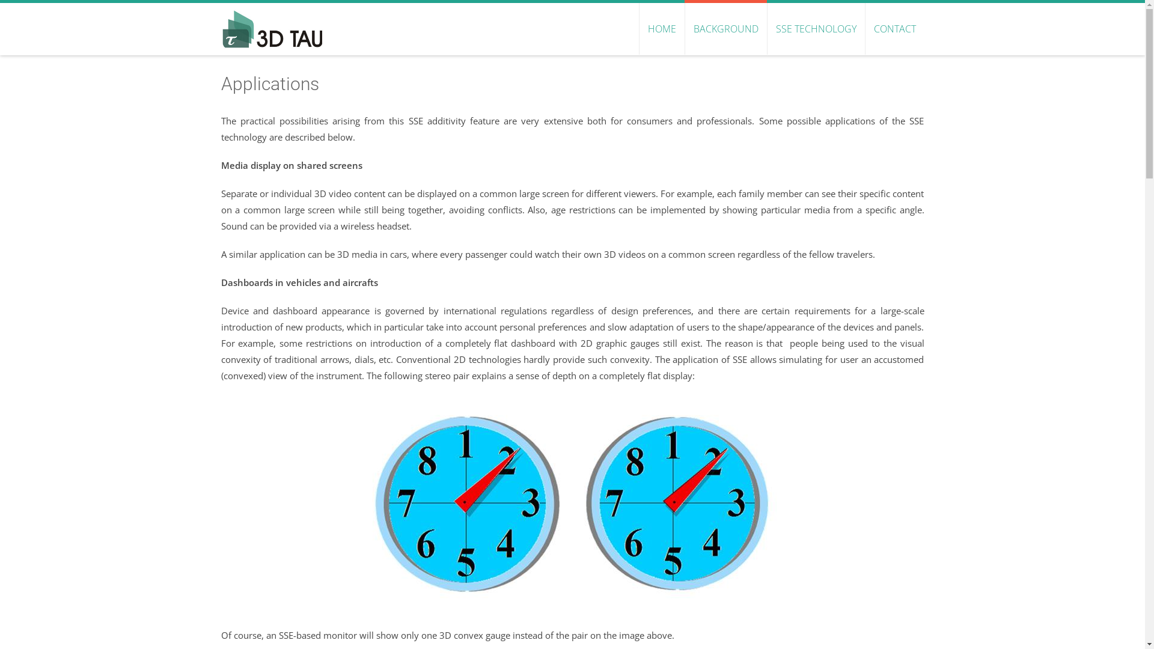  What do you see at coordinates (661, 29) in the screenshot?
I see `HOME` at bounding box center [661, 29].